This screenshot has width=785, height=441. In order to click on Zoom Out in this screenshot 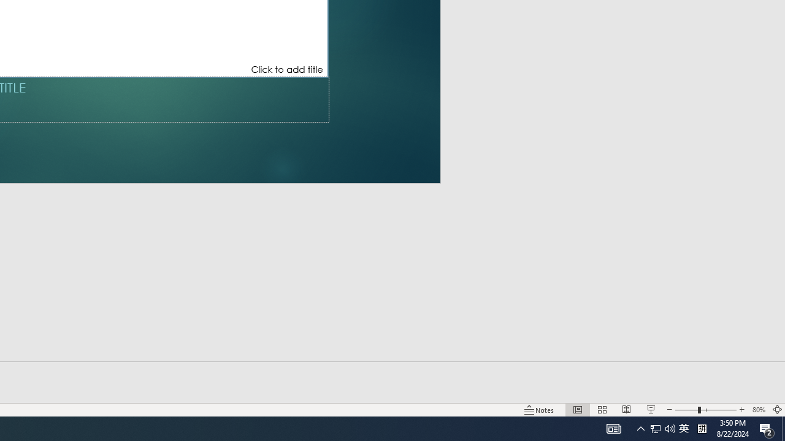, I will do `click(686, 409)`.